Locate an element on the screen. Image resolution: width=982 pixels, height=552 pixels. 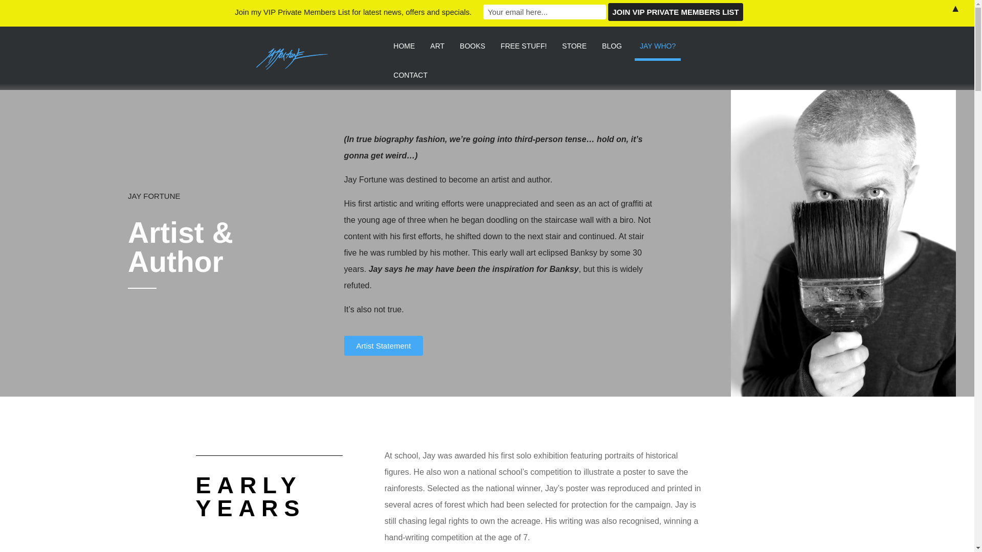
Artist Statement is located at coordinates (384, 345).